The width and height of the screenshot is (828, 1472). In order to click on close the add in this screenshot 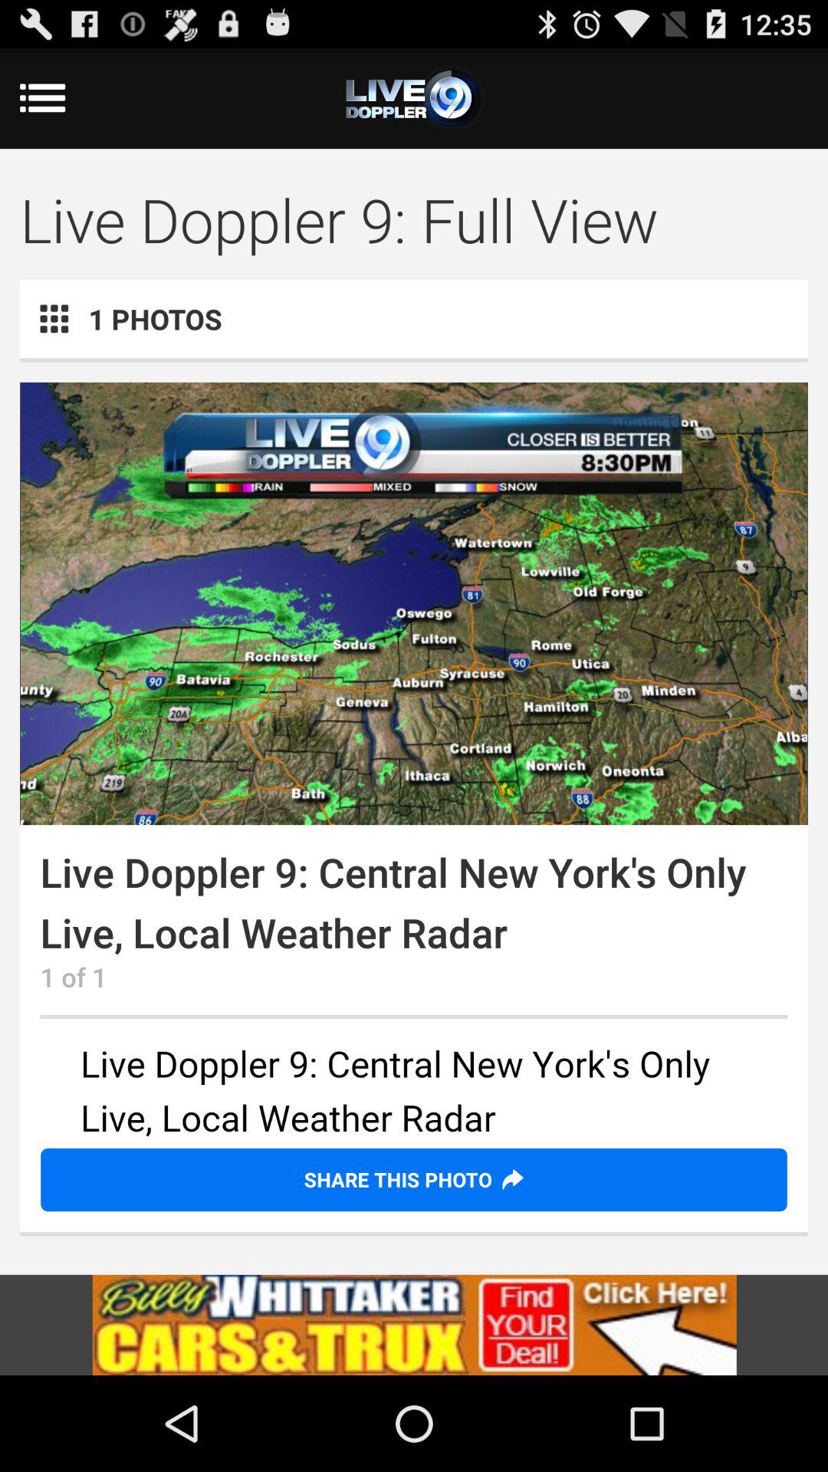, I will do `click(414, 98)`.